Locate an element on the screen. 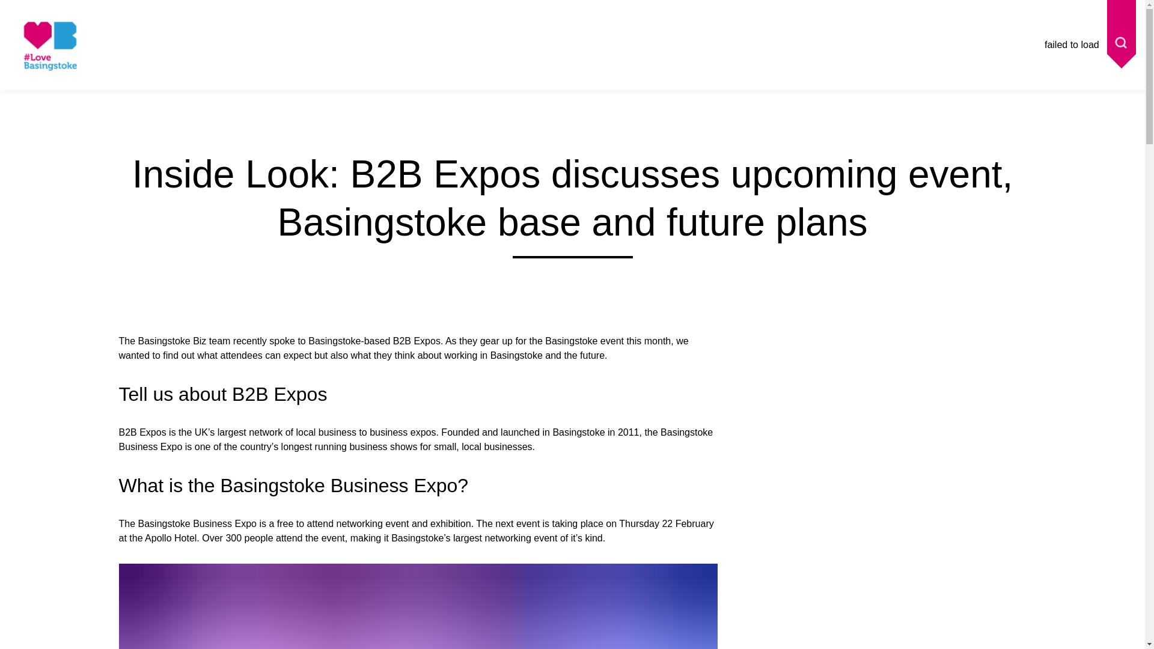  Love Basingstoke - Link to homepage is located at coordinates (49, 69).